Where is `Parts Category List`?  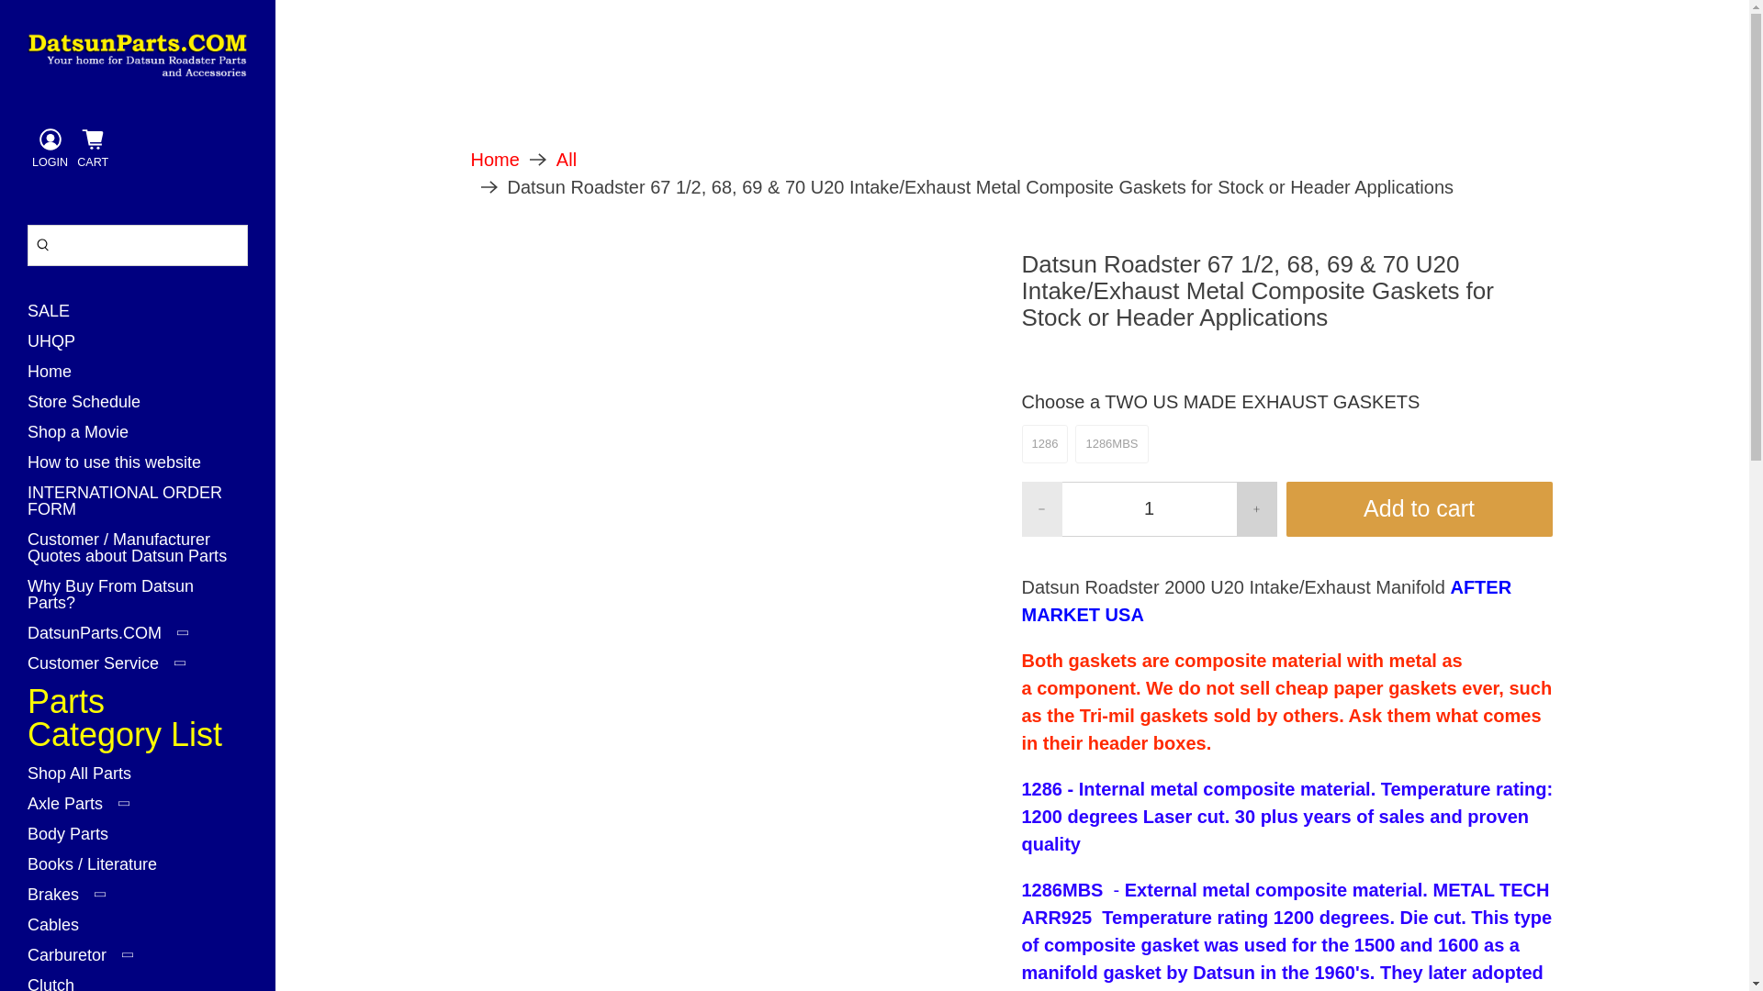
Parts Category List is located at coordinates (138, 725).